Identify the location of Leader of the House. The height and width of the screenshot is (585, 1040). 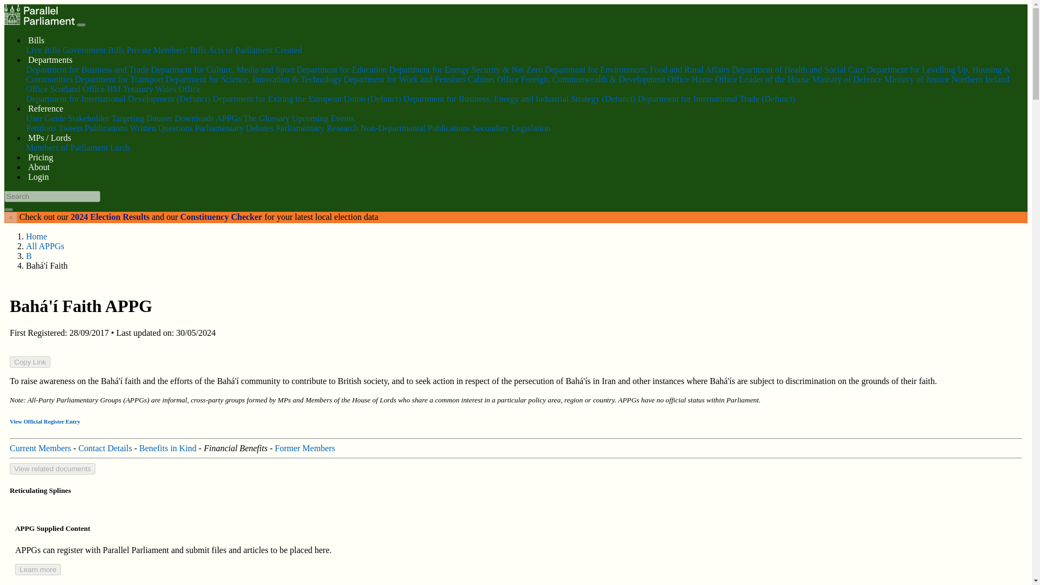
(775, 79).